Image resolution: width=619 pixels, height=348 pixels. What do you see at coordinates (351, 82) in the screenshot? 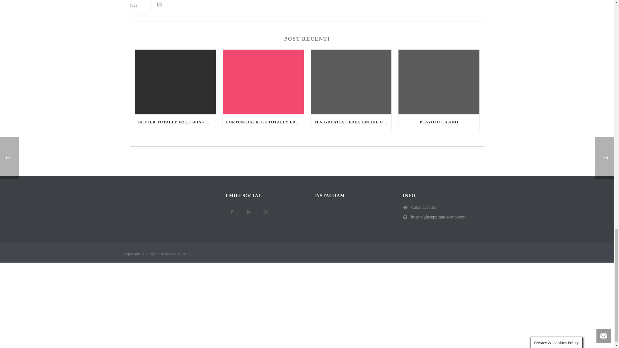
I see `ten Greatest Free Online casino games To possess Android os` at bounding box center [351, 82].